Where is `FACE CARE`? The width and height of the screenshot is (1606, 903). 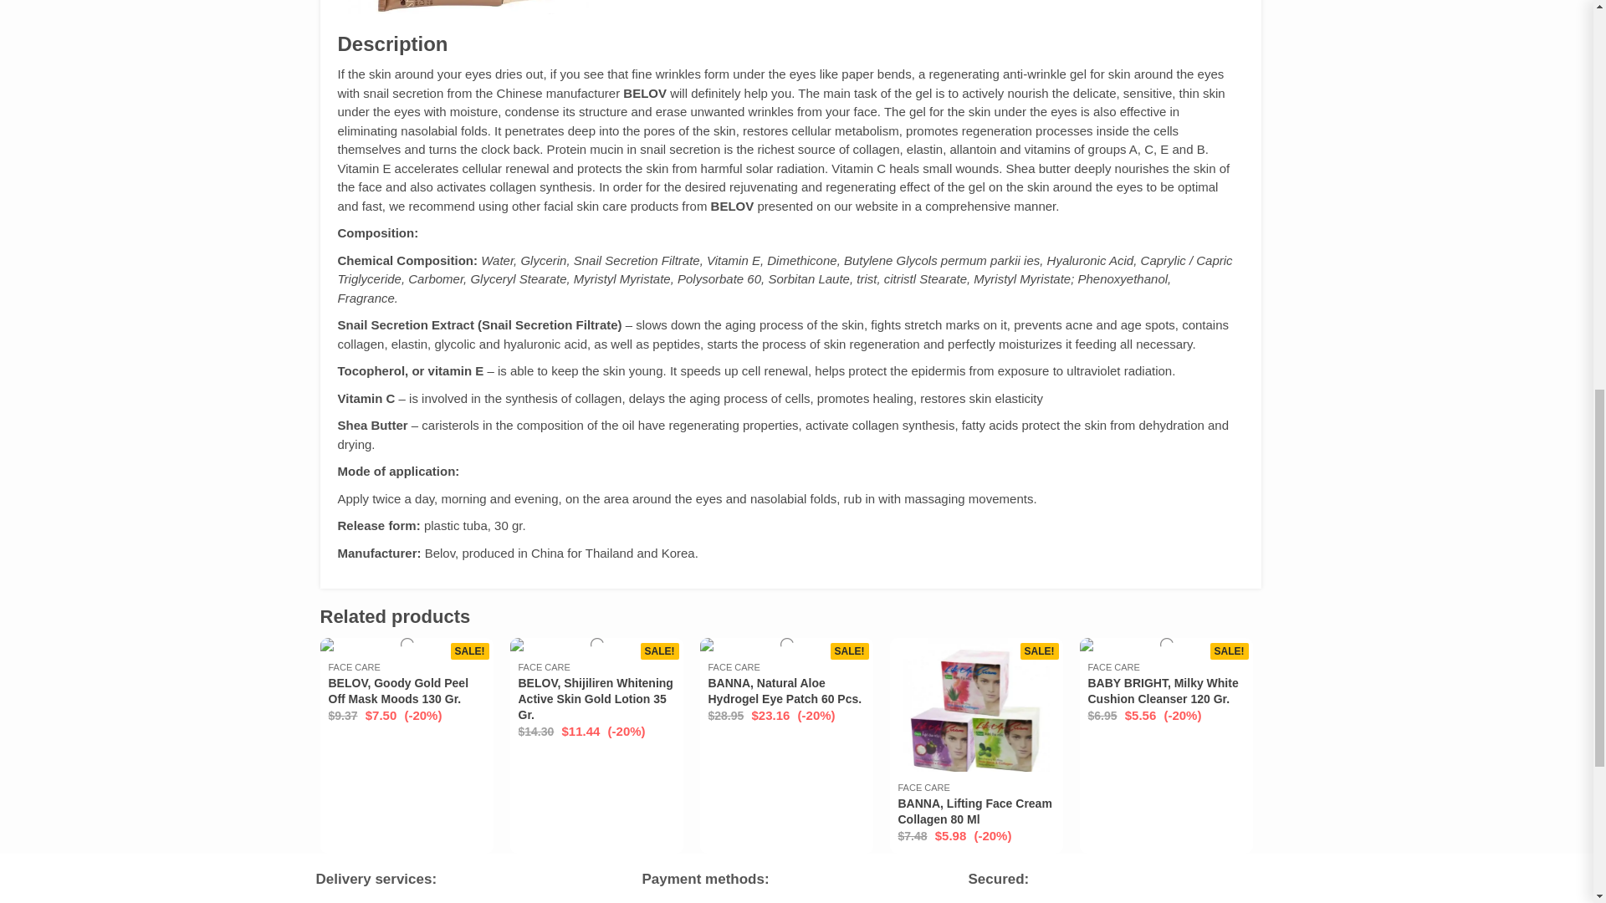
FACE CARE is located at coordinates (353, 667).